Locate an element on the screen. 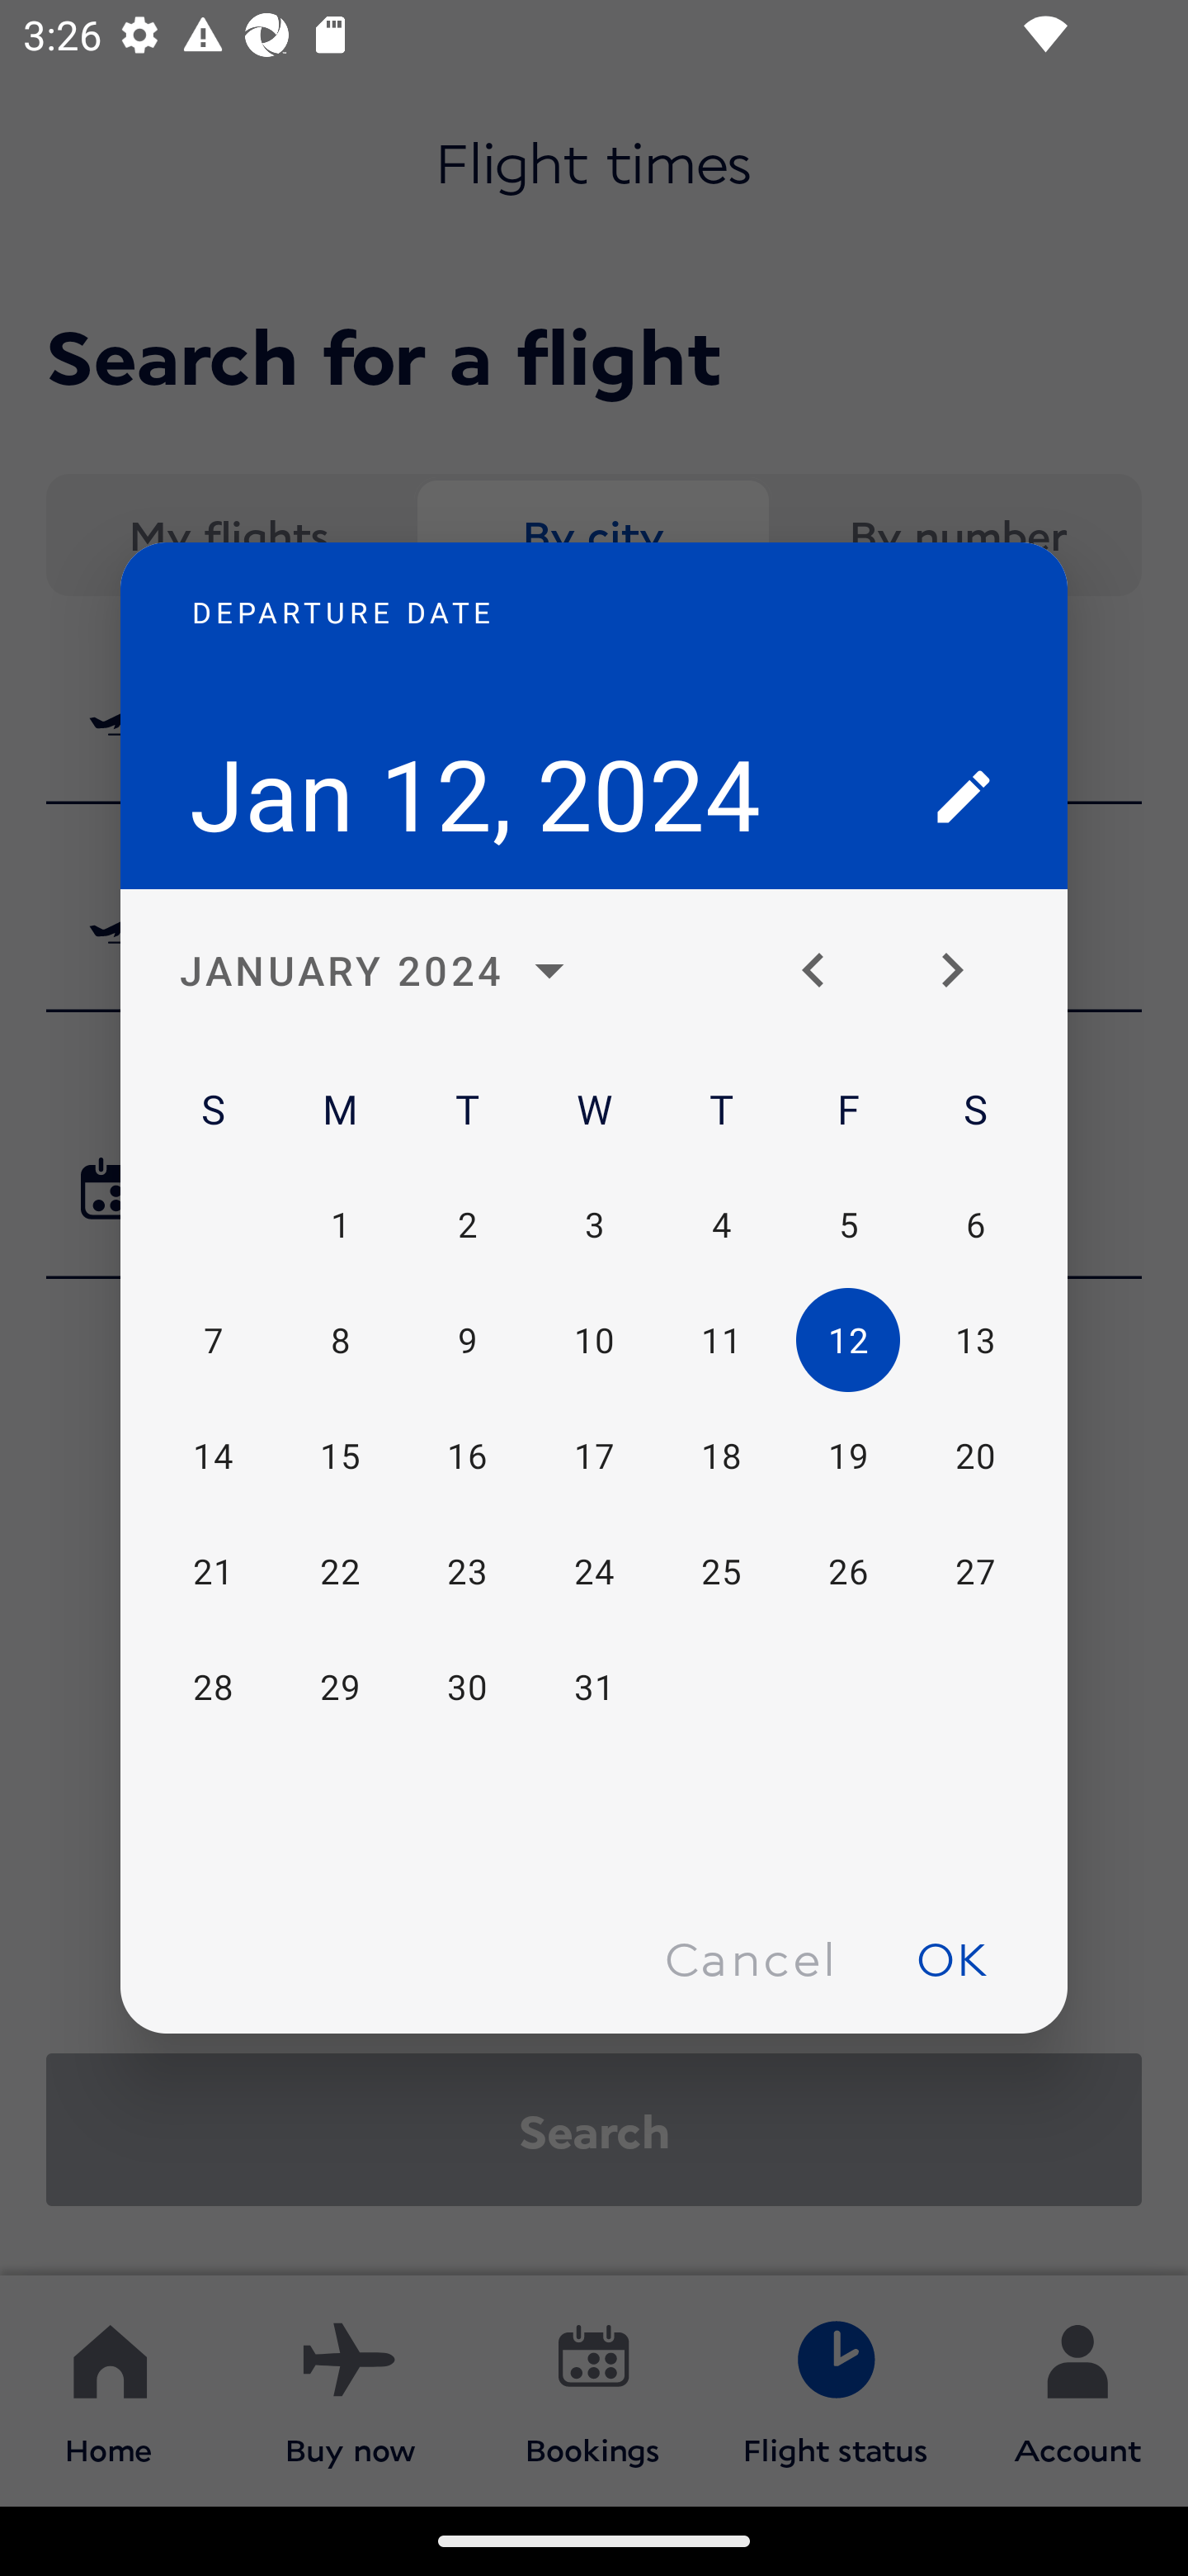 The image size is (1188, 2576). 3 Wed, Jan 3 is located at coordinates (594, 1224).